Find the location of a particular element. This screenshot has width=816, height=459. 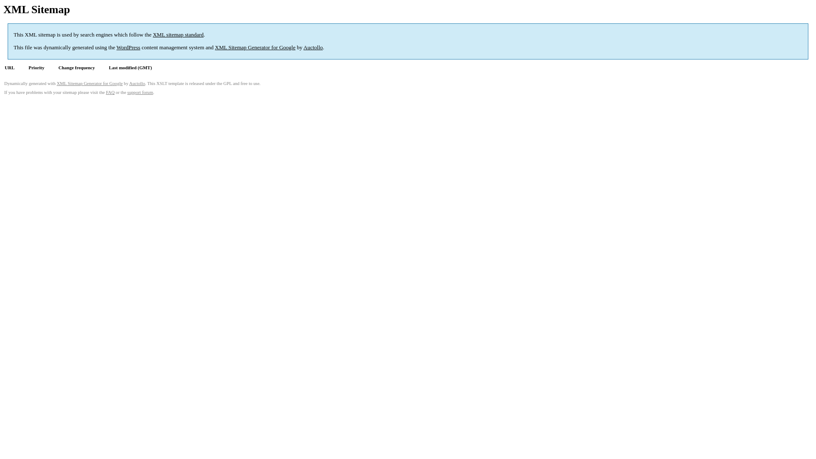

Auctollo is located at coordinates (137, 83).